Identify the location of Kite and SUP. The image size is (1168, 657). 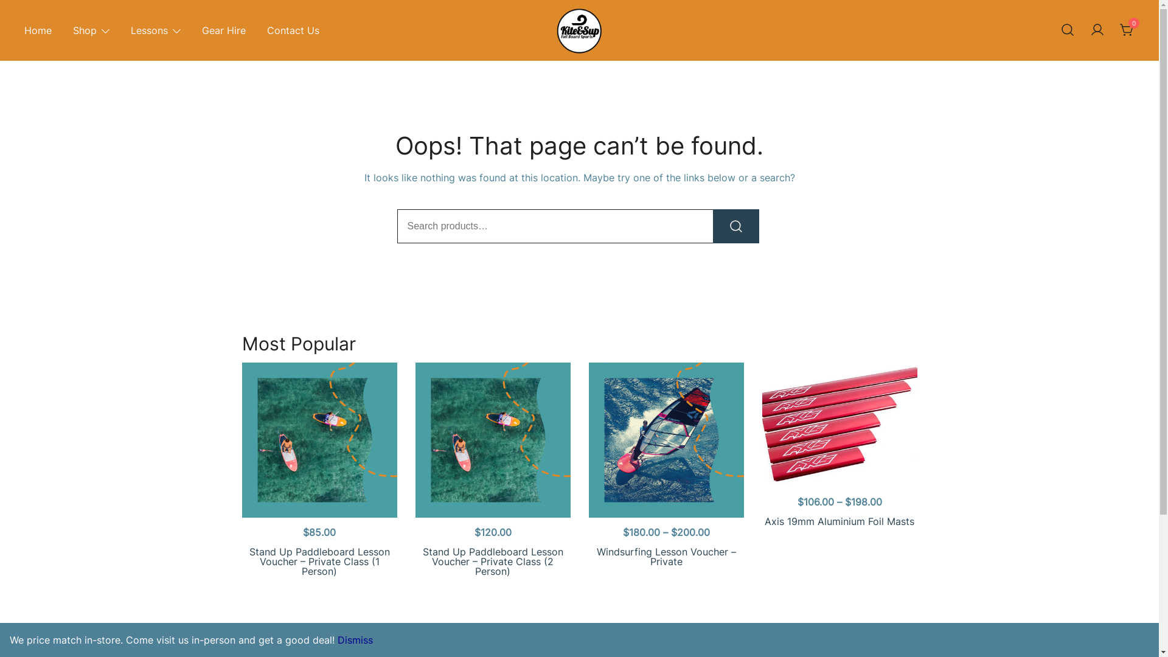
(595, 66).